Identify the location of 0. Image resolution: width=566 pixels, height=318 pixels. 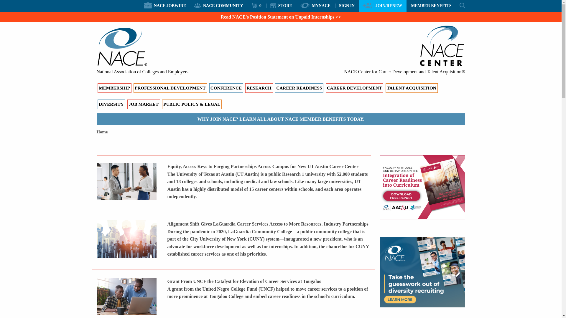
(256, 6).